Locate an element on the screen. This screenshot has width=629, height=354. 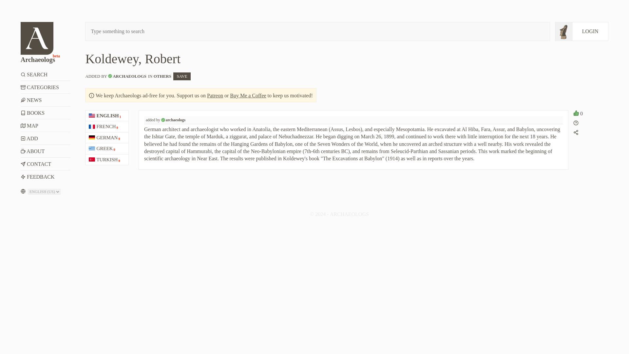
archaeologs is located at coordinates (176, 120).